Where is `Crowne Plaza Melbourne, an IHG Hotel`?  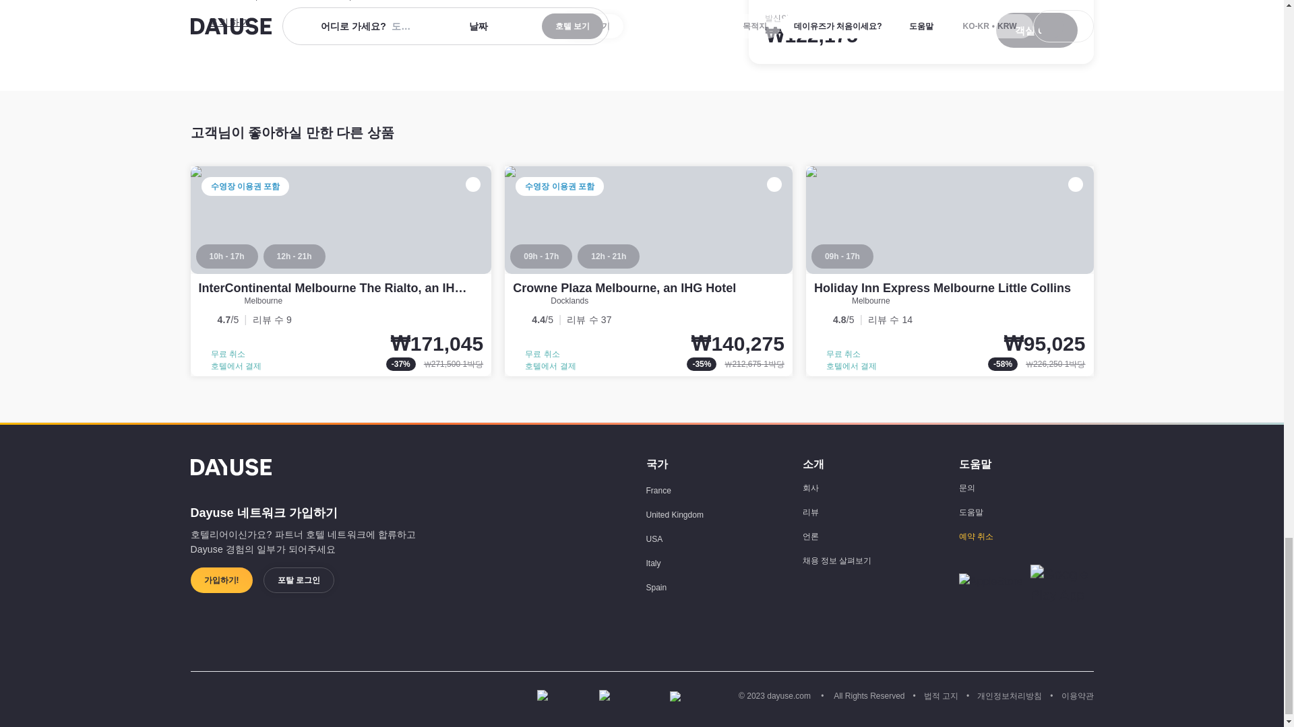 Crowne Plaza Melbourne, an IHG Hotel is located at coordinates (624, 288).